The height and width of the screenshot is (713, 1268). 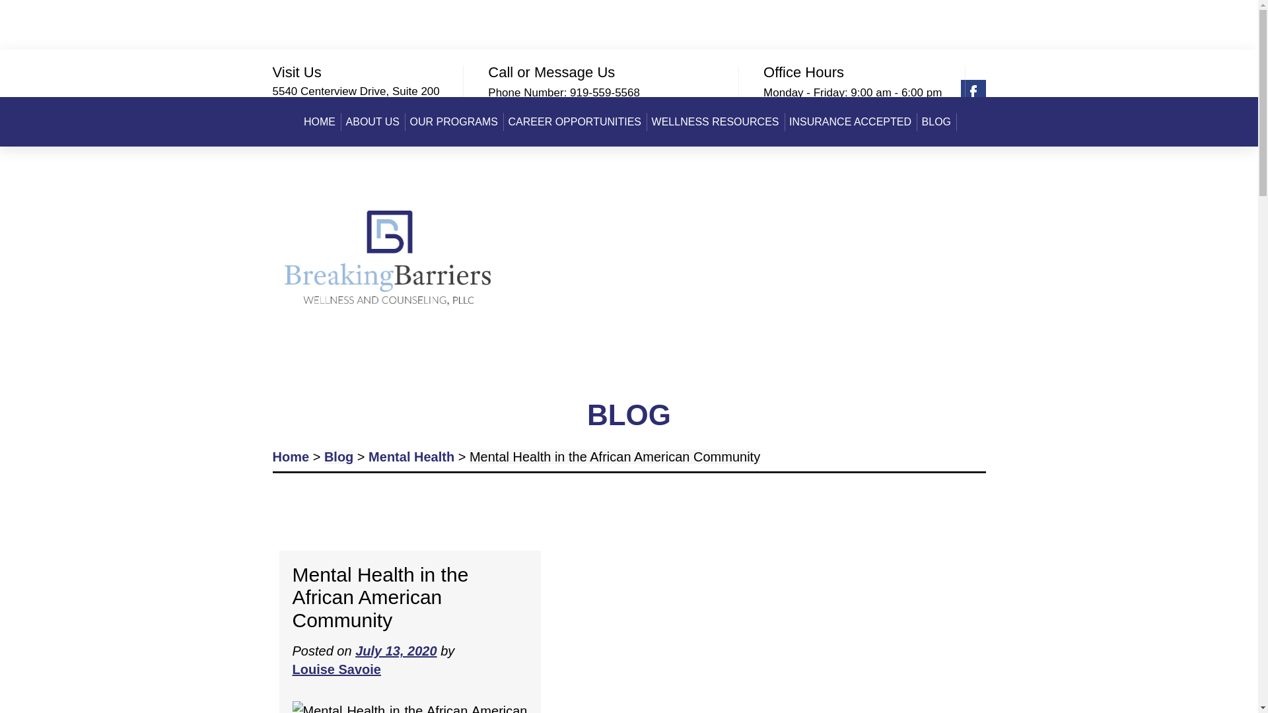 What do you see at coordinates (339, 457) in the screenshot?
I see `Go to Blog.` at bounding box center [339, 457].